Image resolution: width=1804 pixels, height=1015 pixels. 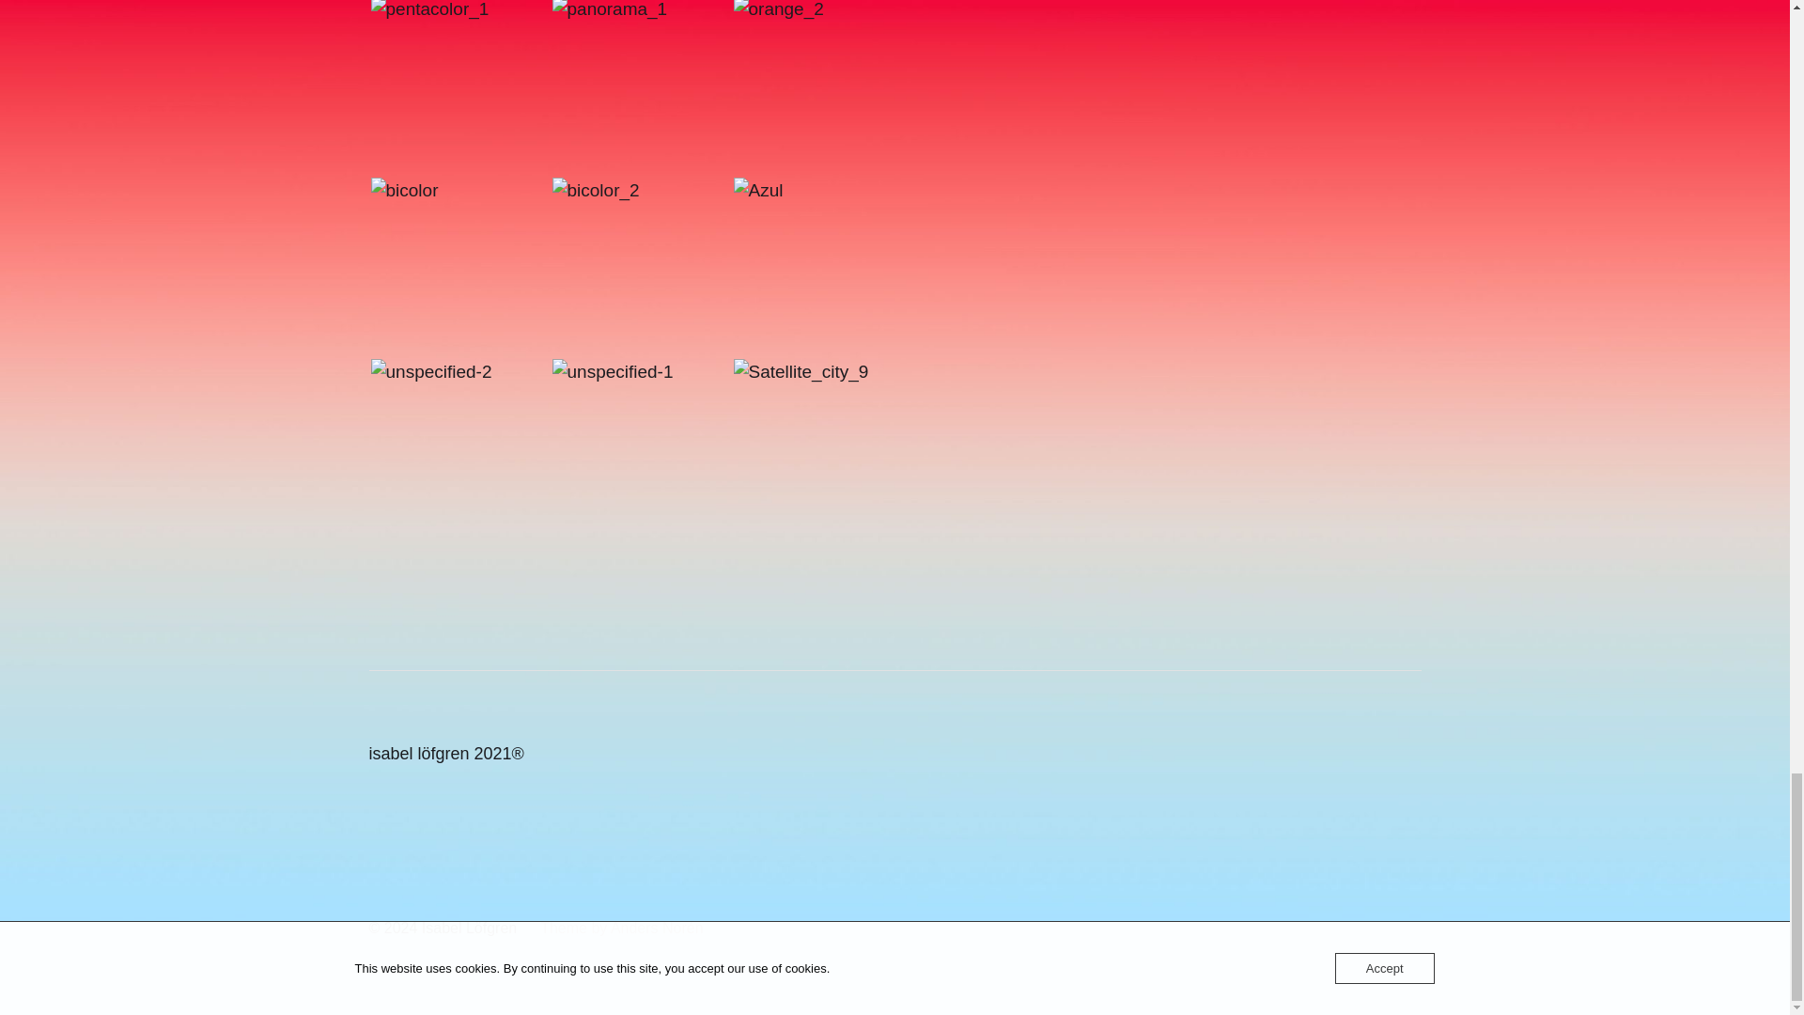 What do you see at coordinates (821, 267) in the screenshot?
I see `Azul` at bounding box center [821, 267].